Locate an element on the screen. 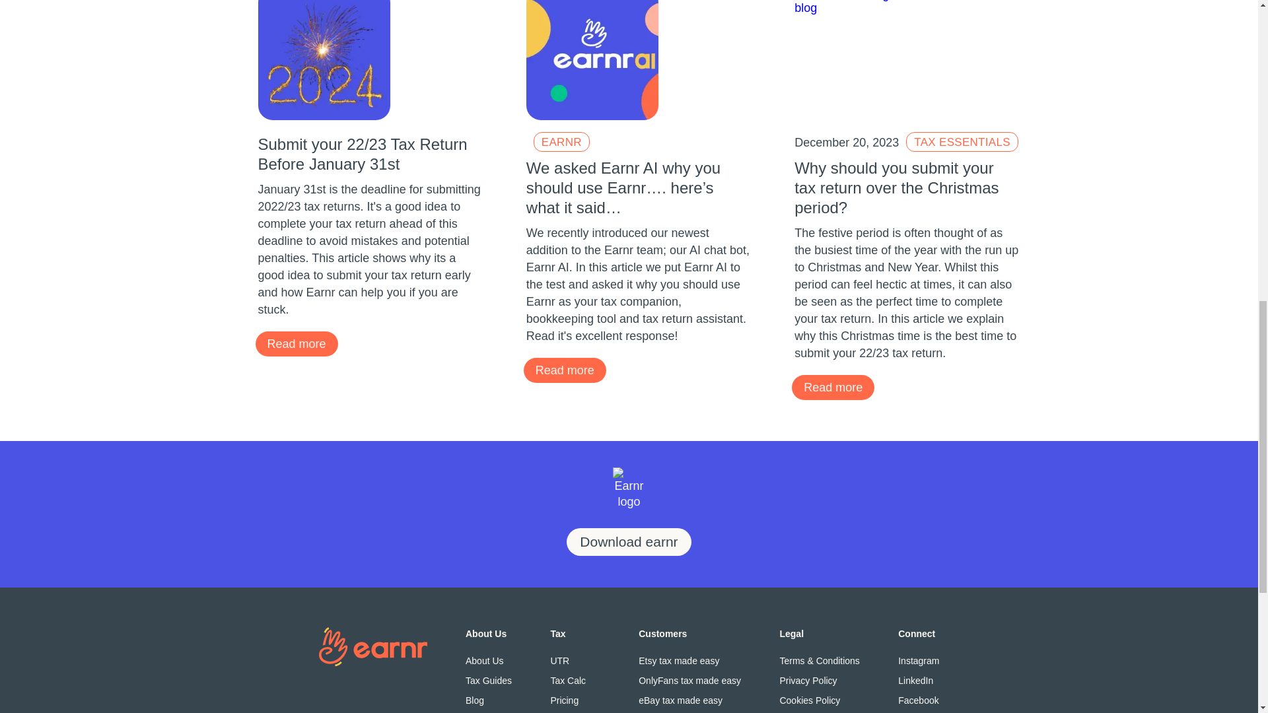  Download earnr is located at coordinates (629, 542).